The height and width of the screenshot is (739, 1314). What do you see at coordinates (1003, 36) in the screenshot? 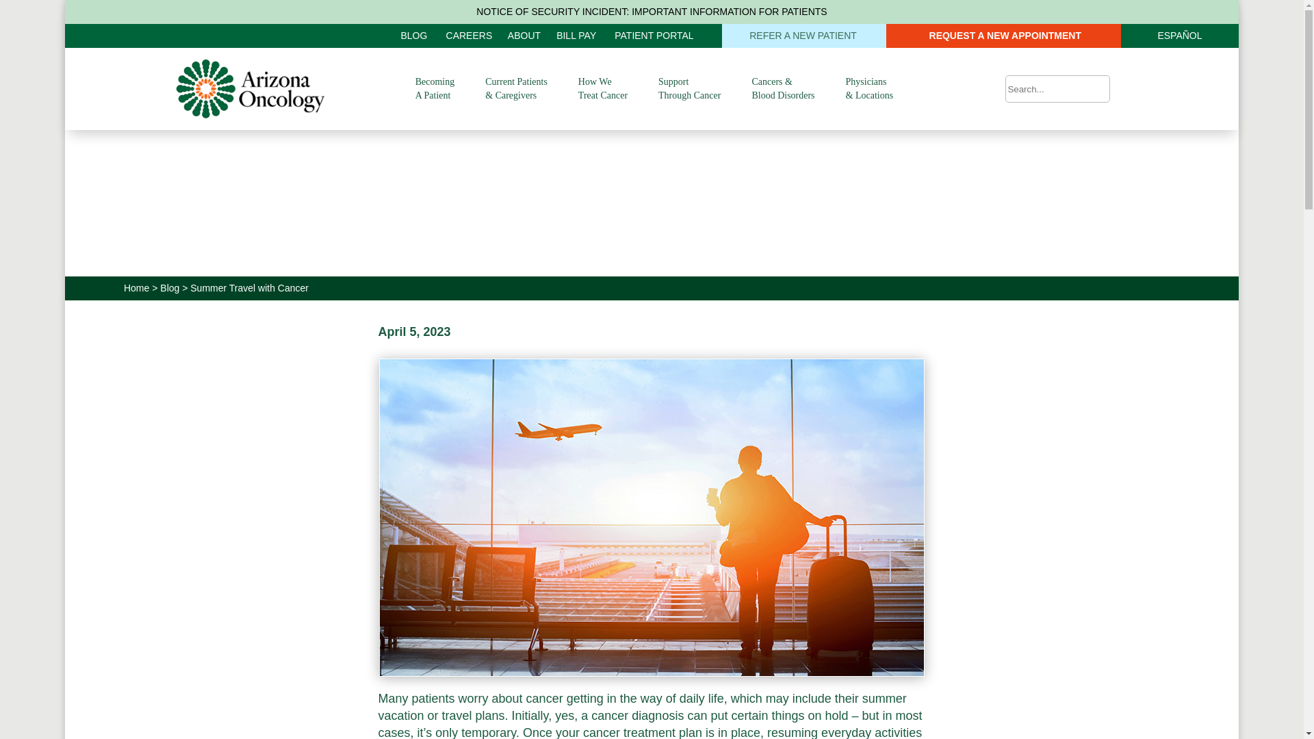
I see ` REQUEST A NEW APPOINTMENT` at bounding box center [1003, 36].